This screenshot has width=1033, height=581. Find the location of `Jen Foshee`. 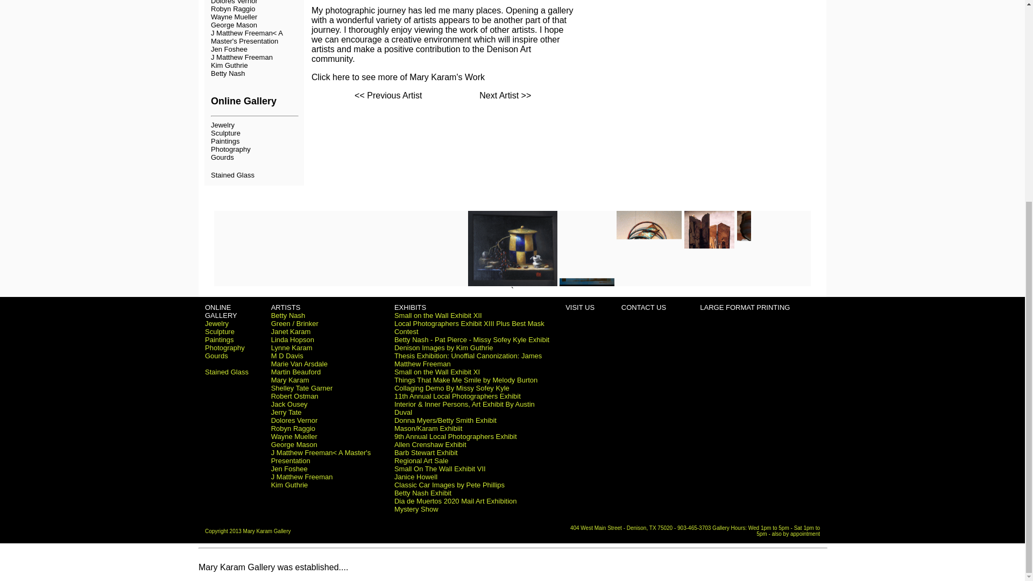

Jen Foshee is located at coordinates (229, 49).